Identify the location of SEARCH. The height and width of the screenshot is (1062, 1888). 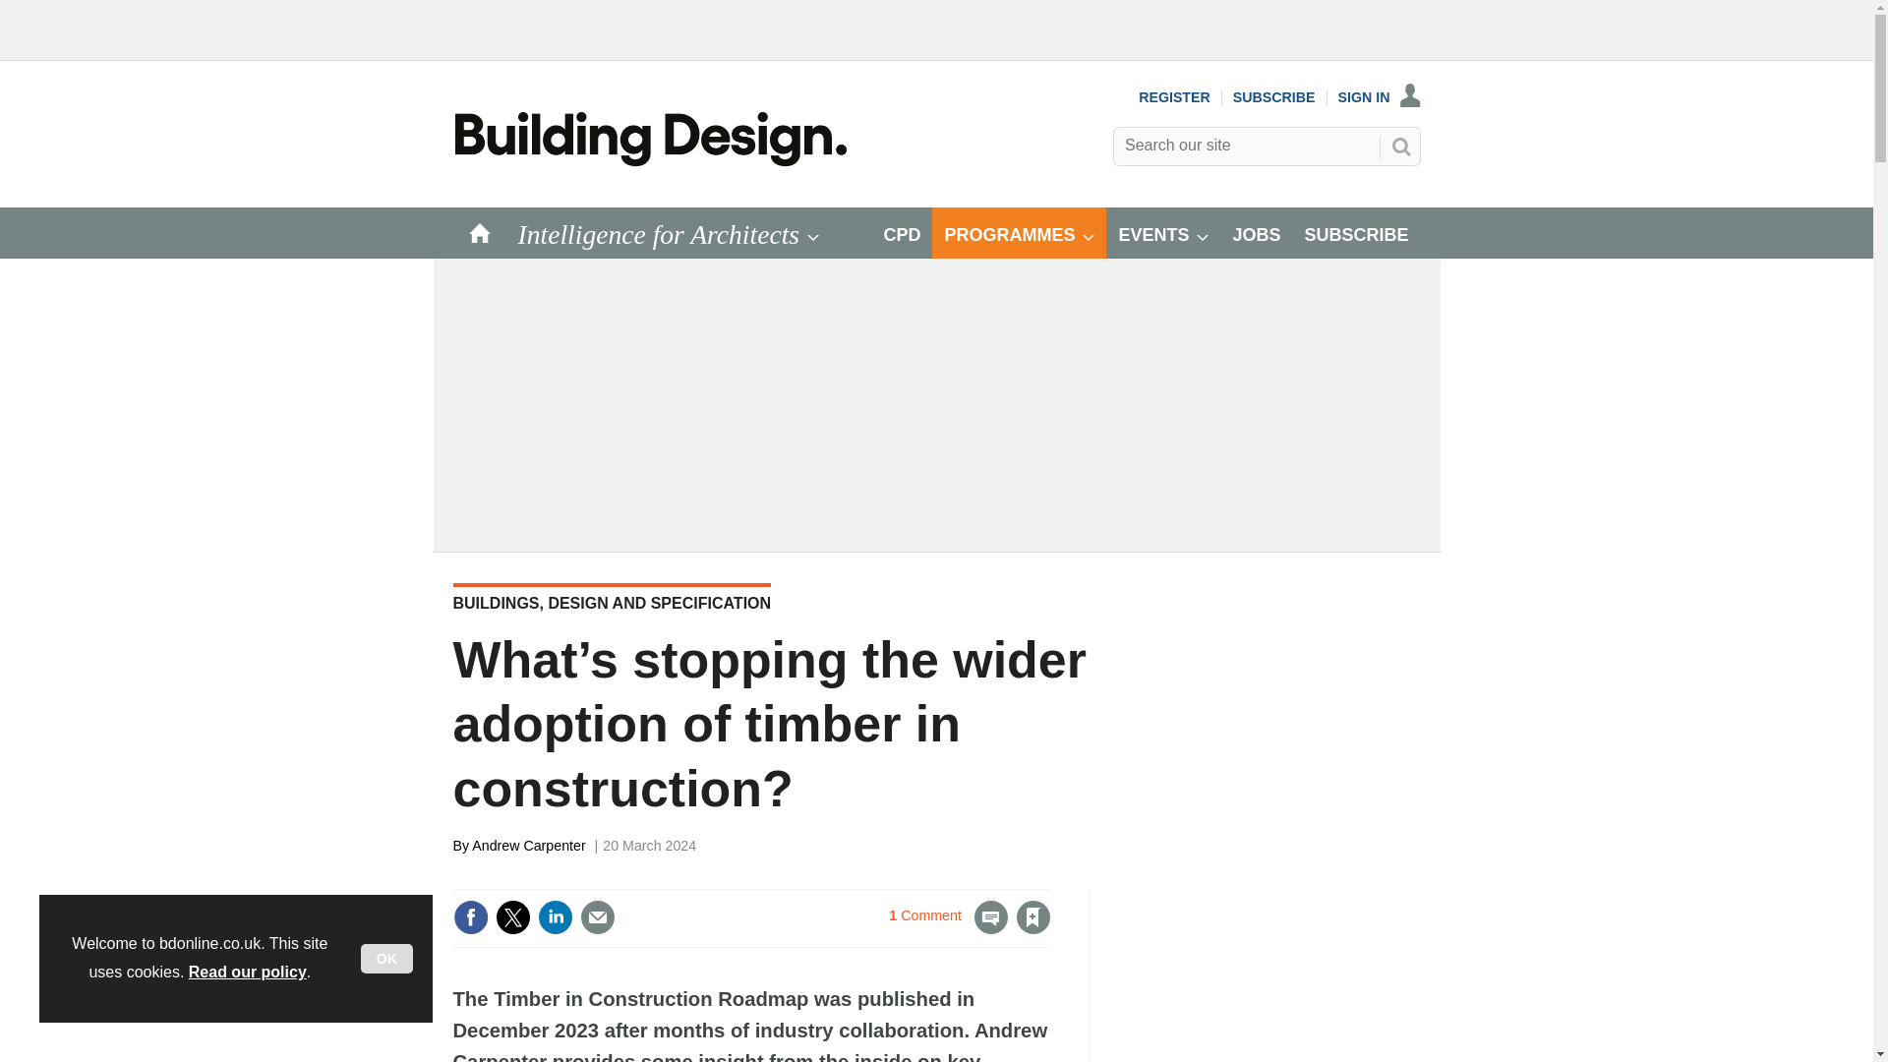
(1400, 146).